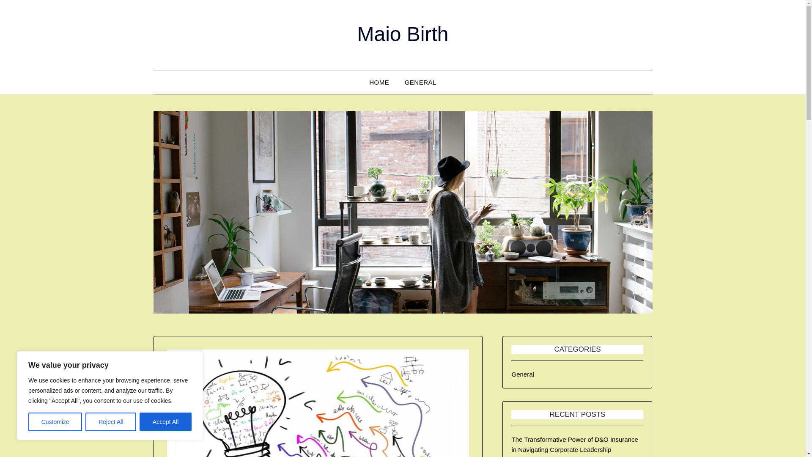  Describe the element at coordinates (379, 83) in the screenshot. I see `HOME` at that location.